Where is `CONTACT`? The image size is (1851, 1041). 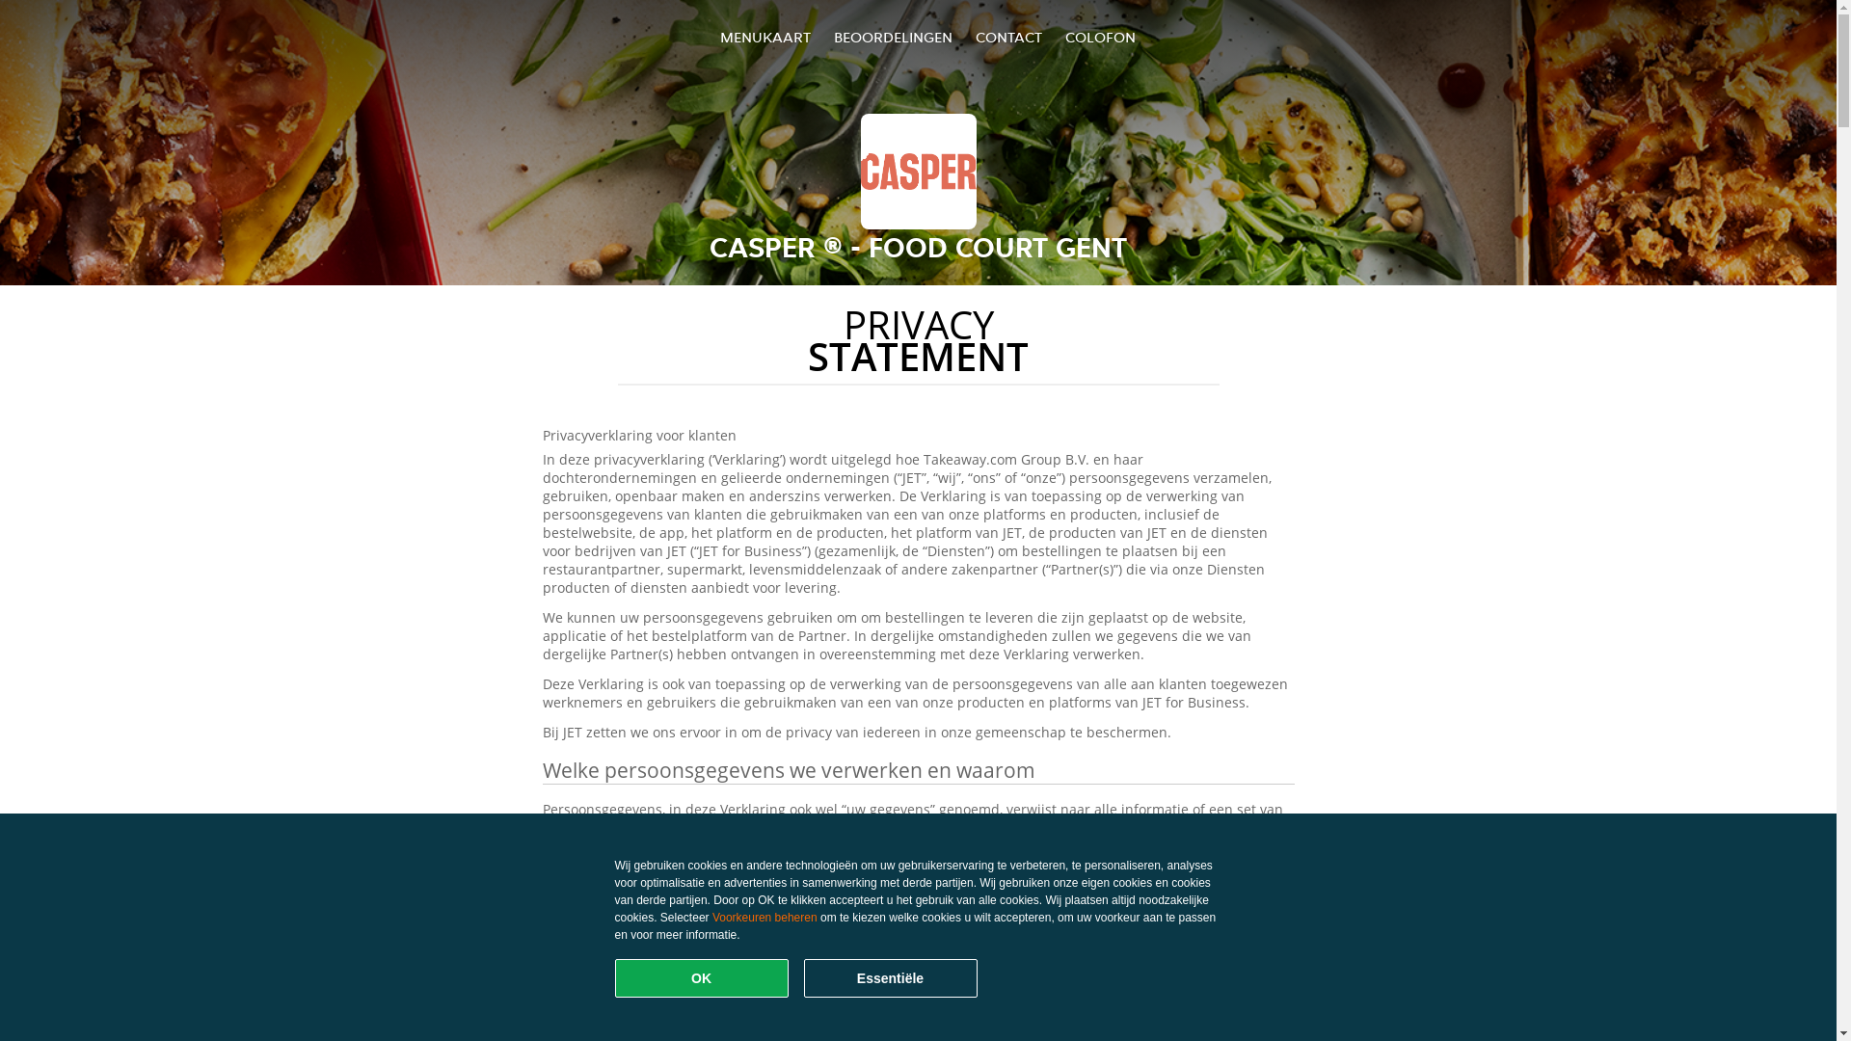
CONTACT is located at coordinates (1008, 37).